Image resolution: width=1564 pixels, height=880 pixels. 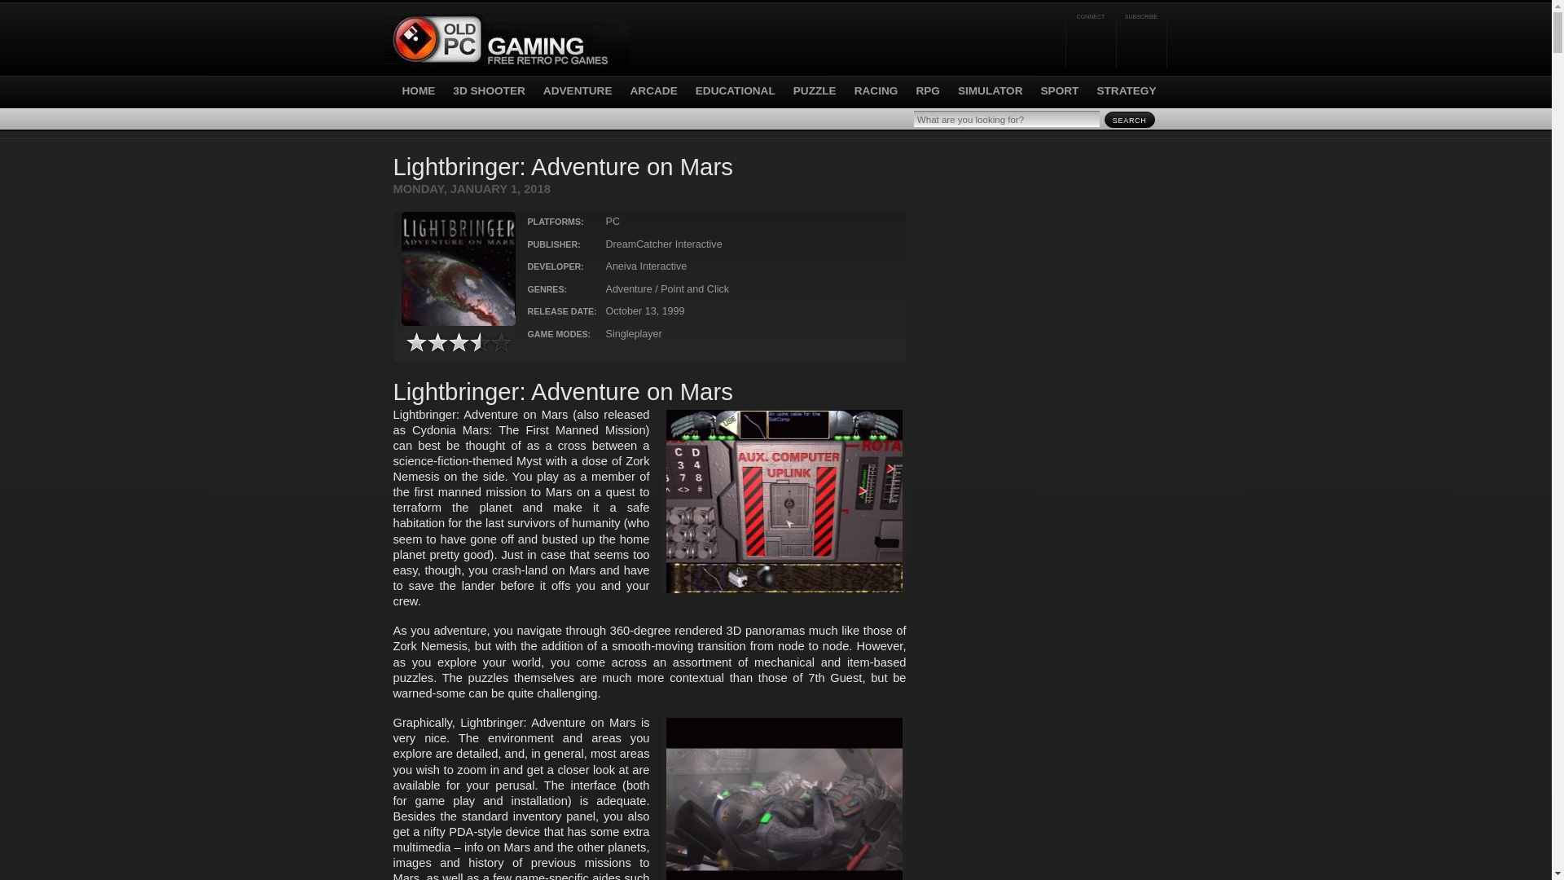 I want to click on 3.5, so click(x=457, y=341).